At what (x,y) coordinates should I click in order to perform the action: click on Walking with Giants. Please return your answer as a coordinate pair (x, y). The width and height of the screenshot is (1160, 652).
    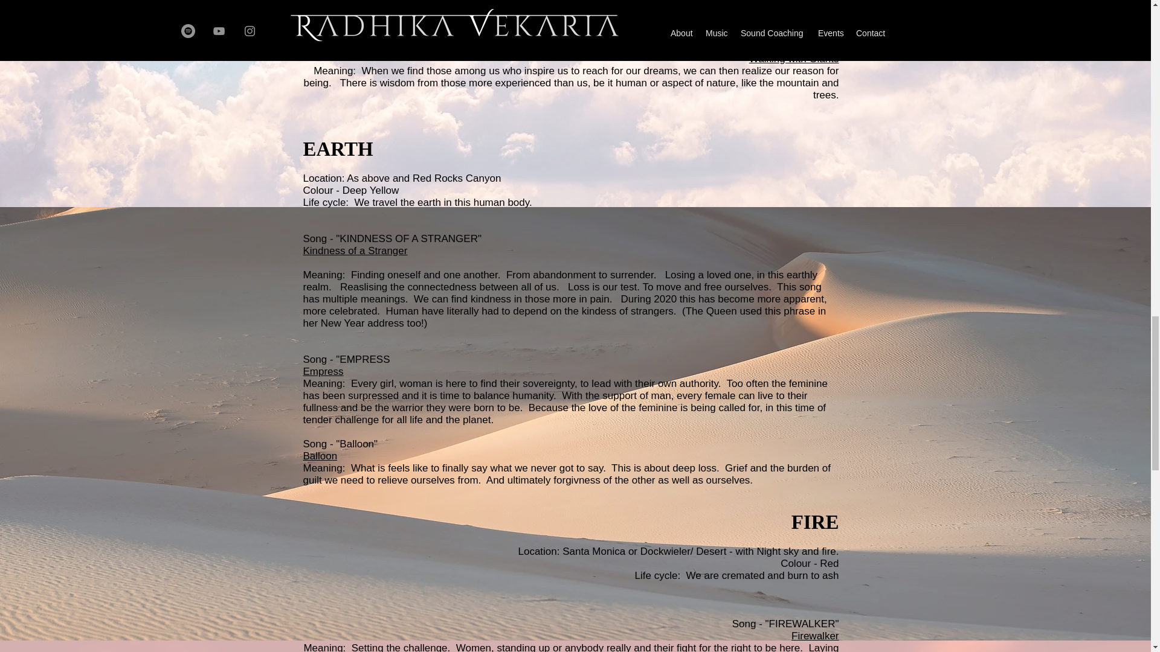
    Looking at the image, I should click on (794, 58).